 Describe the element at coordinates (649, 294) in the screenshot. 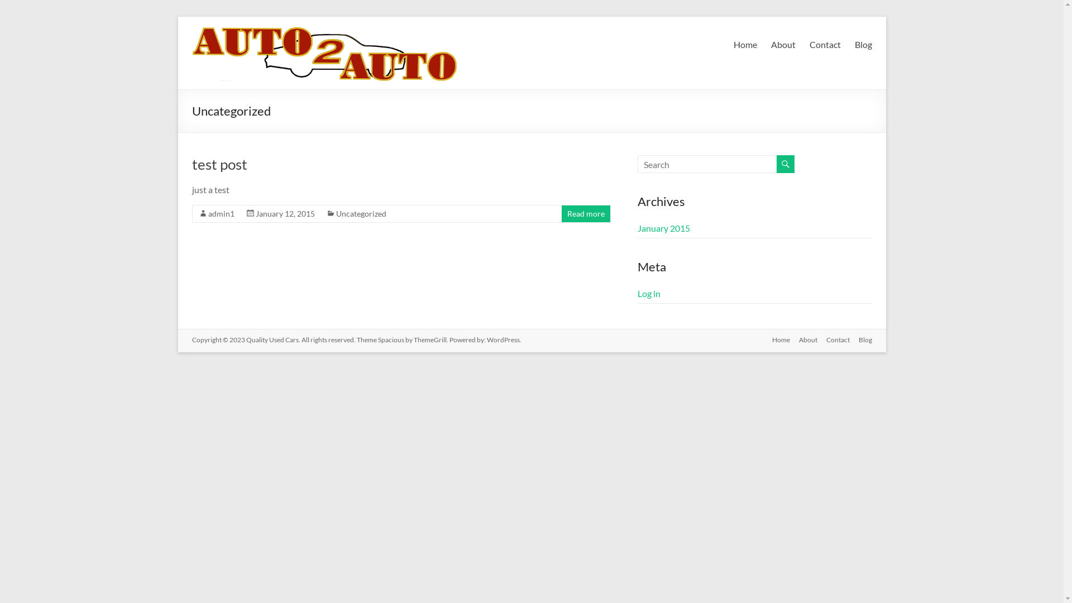

I see `Log in` at that location.